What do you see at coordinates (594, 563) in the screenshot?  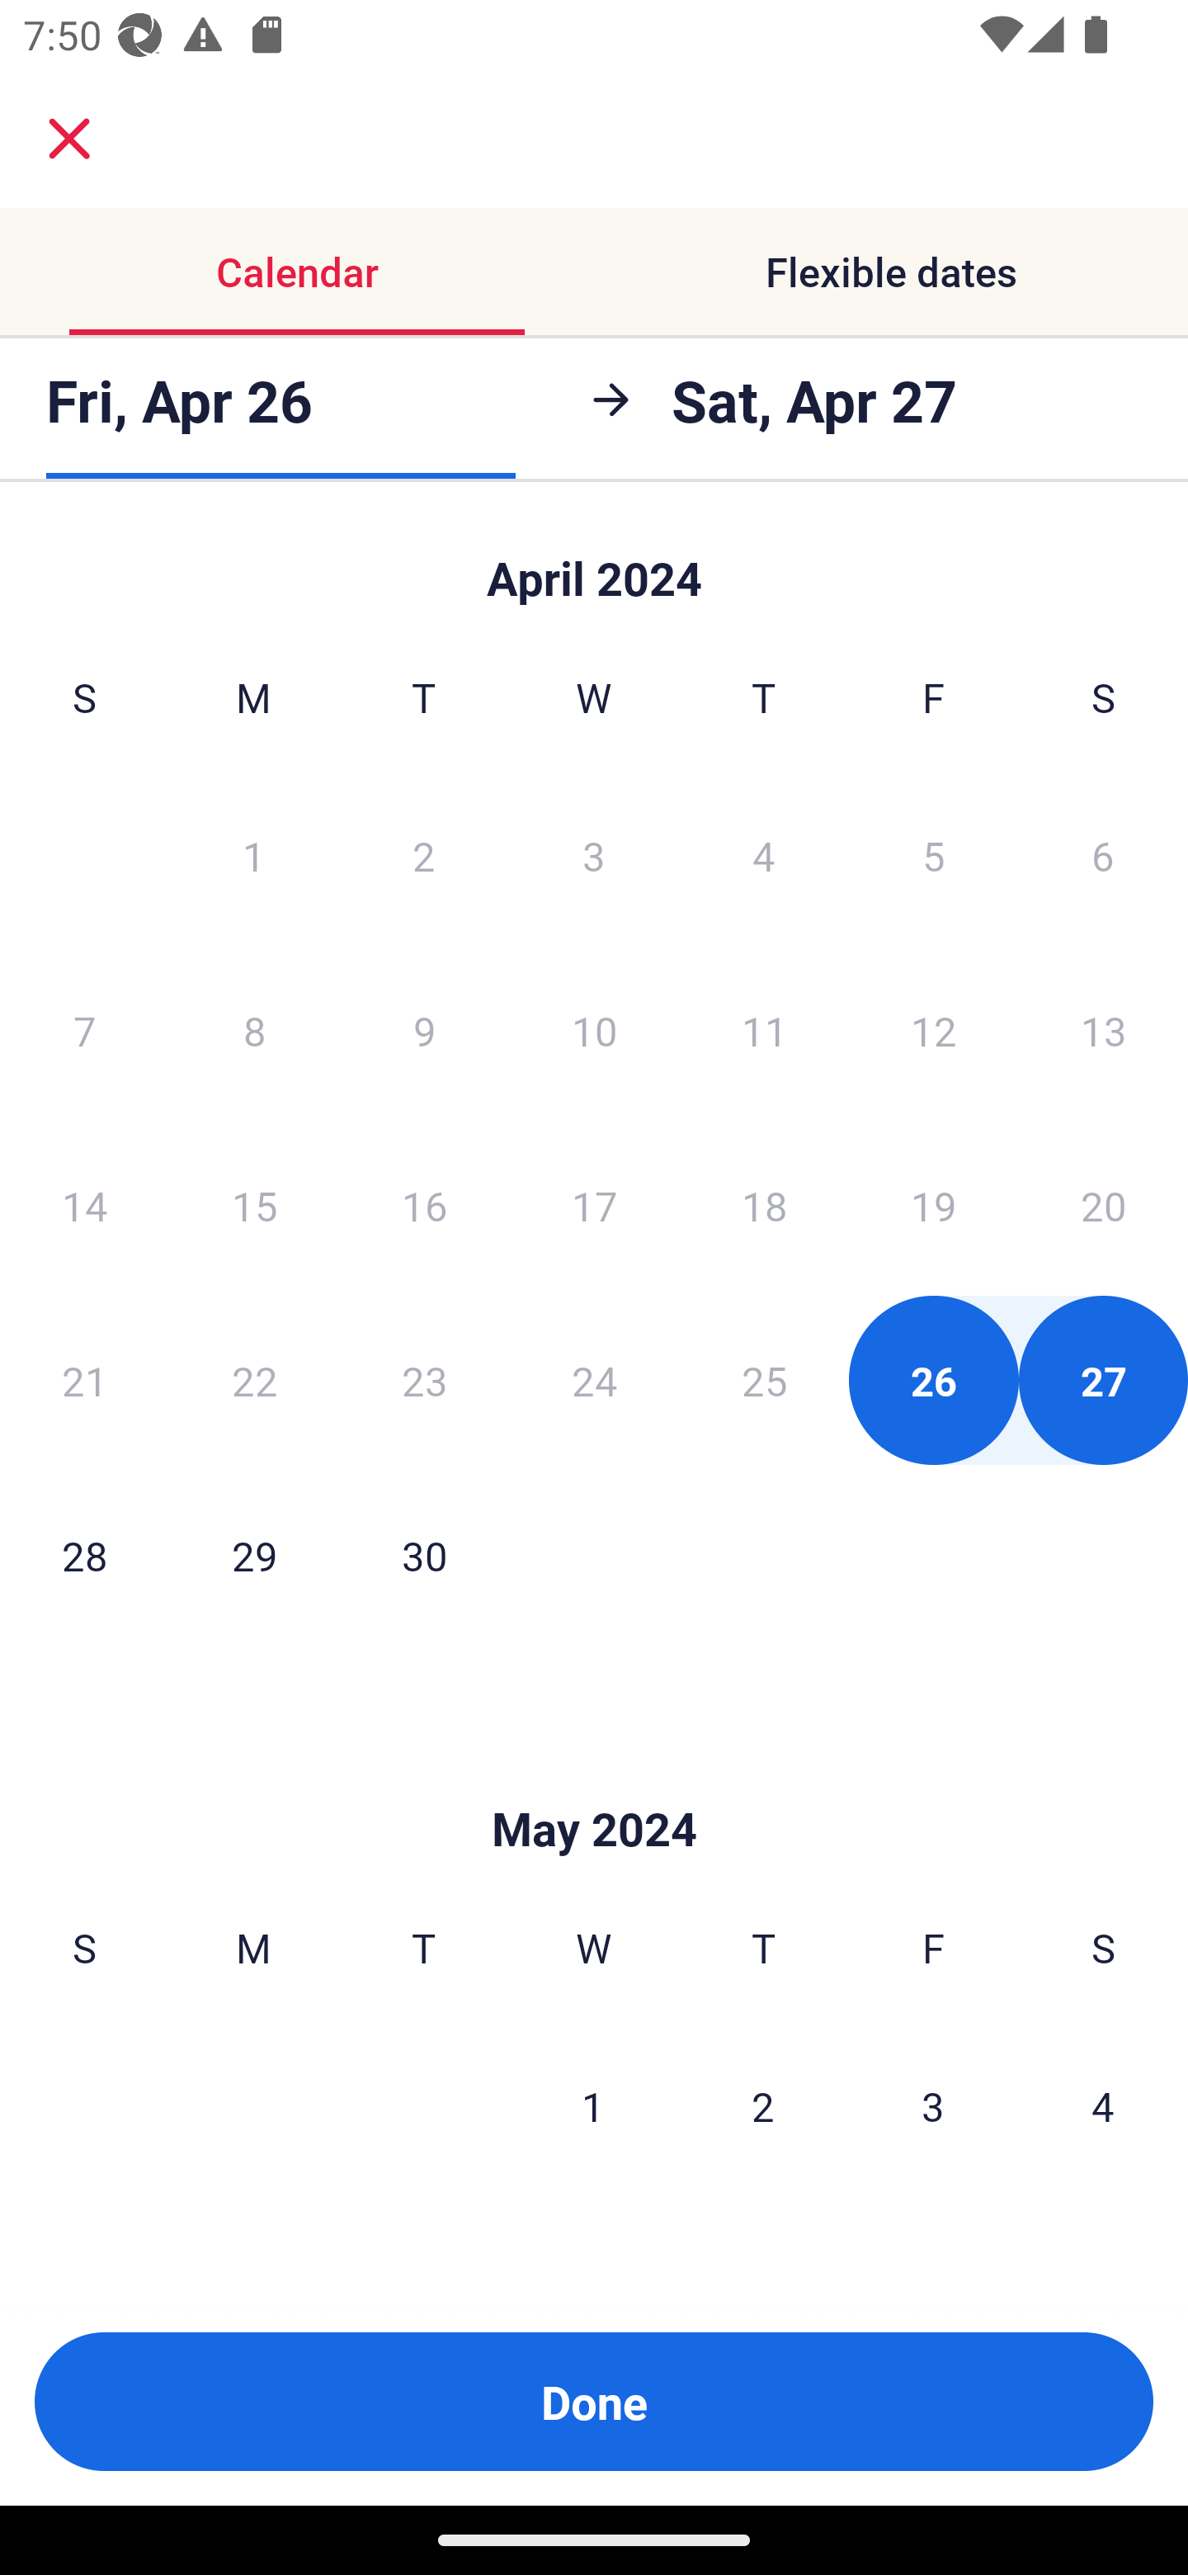 I see `Skip to Done` at bounding box center [594, 563].